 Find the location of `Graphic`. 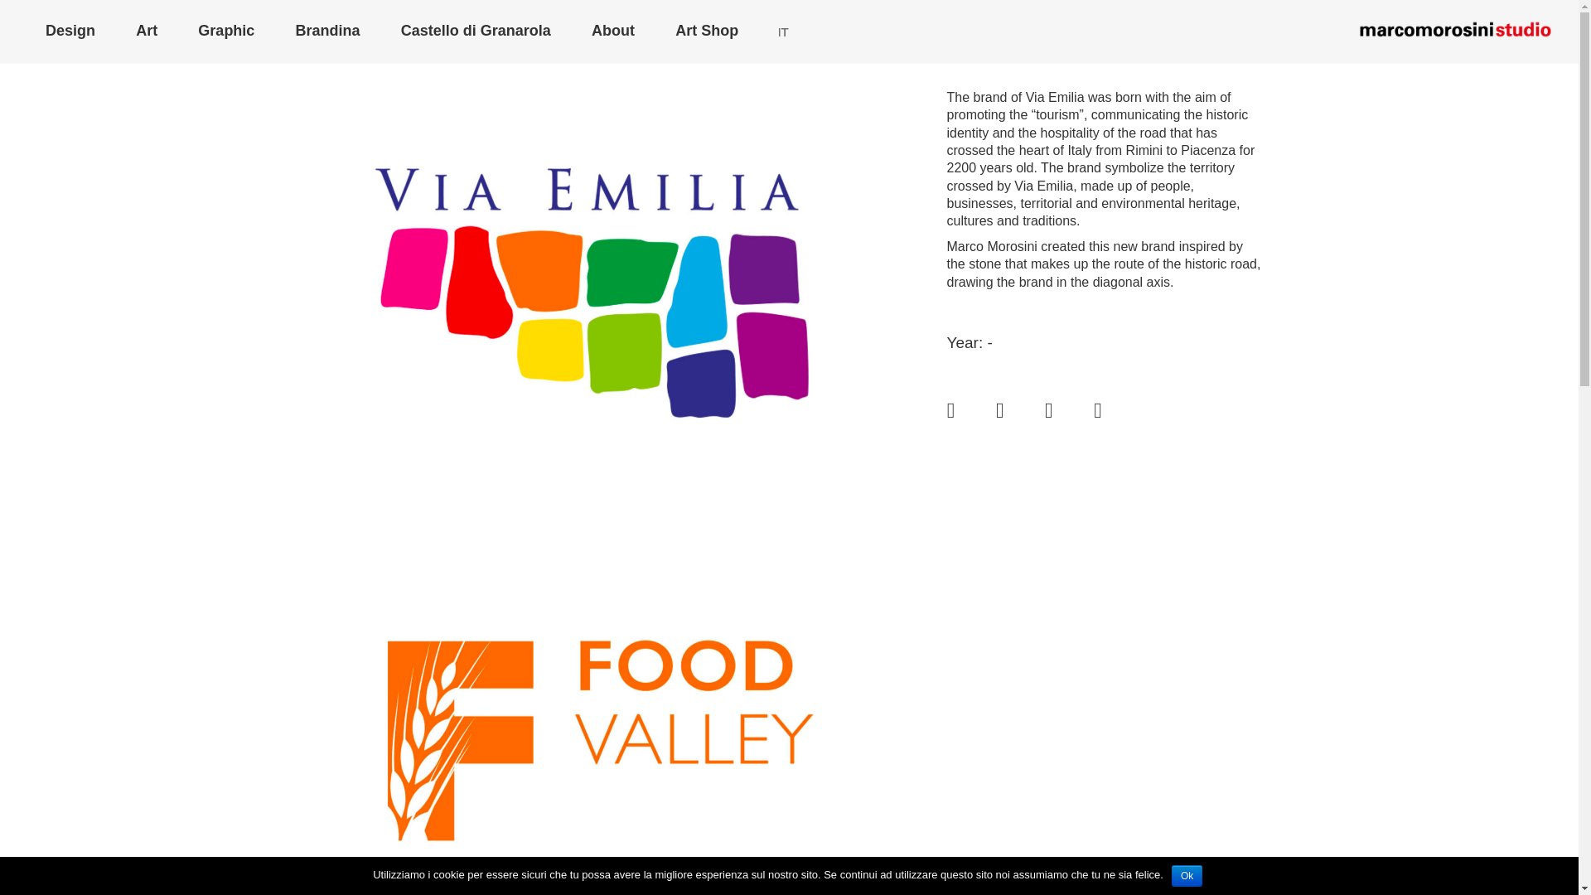

Graphic is located at coordinates (225, 31).